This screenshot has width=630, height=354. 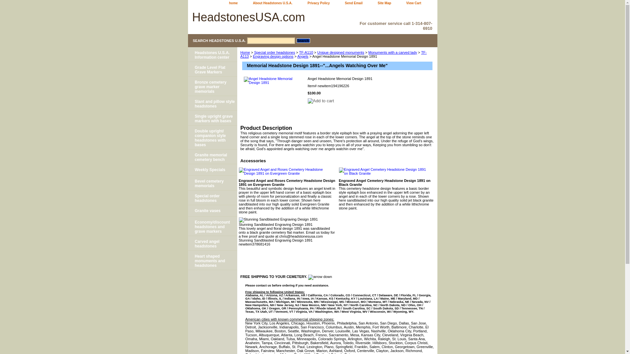 What do you see at coordinates (303, 56) in the screenshot?
I see `Angels` at bounding box center [303, 56].